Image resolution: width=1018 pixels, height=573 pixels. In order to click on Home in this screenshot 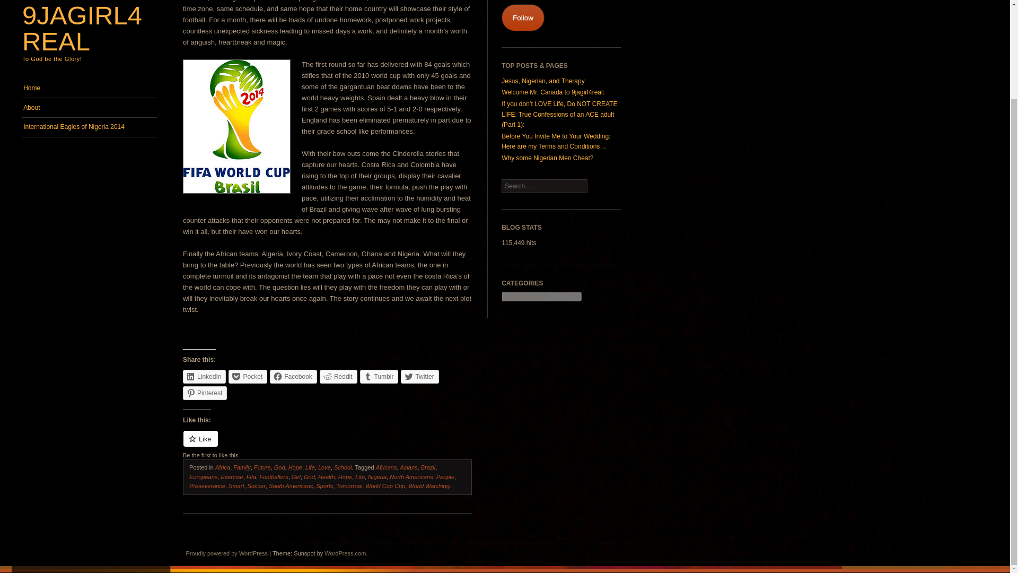, I will do `click(89, 88)`.